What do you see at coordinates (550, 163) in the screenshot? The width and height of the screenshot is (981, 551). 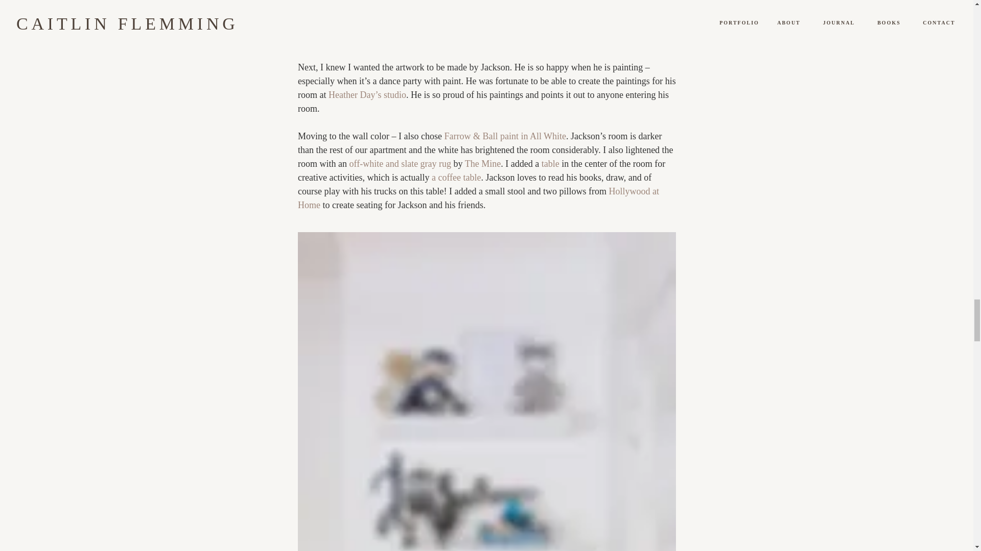 I see `table` at bounding box center [550, 163].